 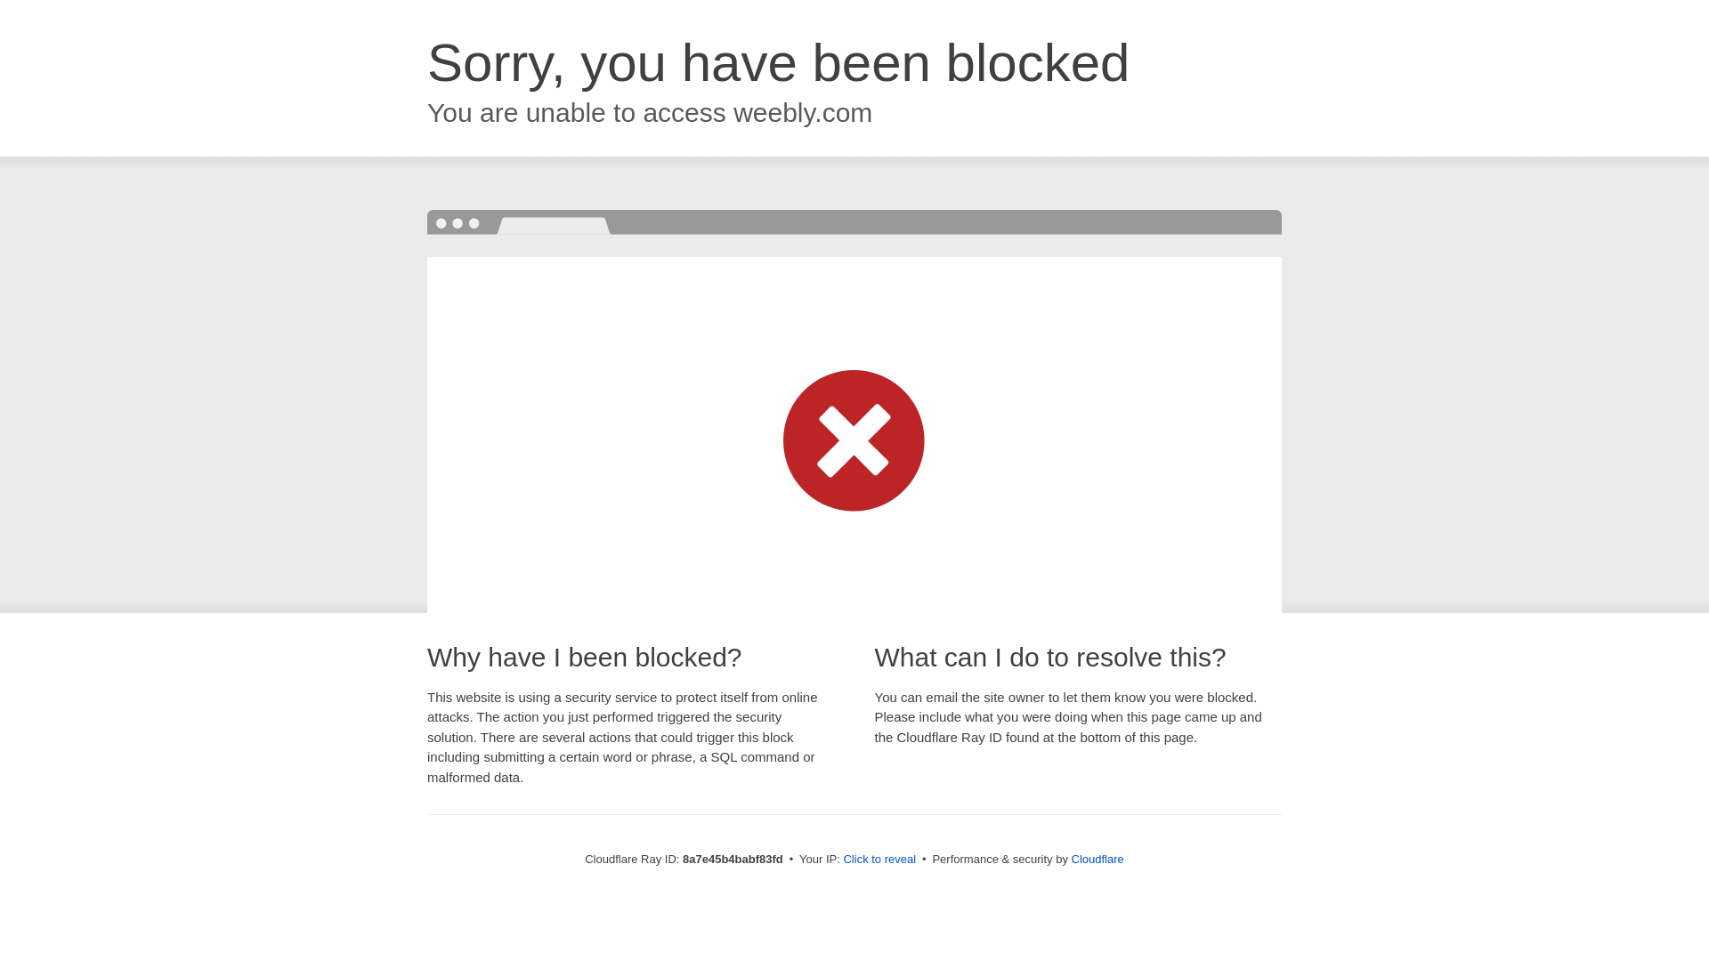 What do you see at coordinates (1097, 859) in the screenshot?
I see `Cloudflare` at bounding box center [1097, 859].